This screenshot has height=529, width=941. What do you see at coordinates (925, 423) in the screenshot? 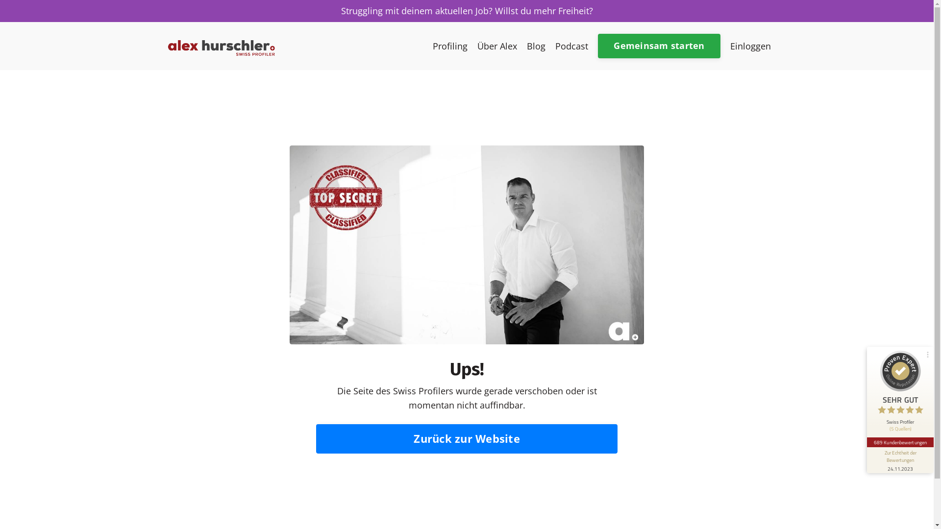
I see `Vorherige Kundenstimme` at bounding box center [925, 423].